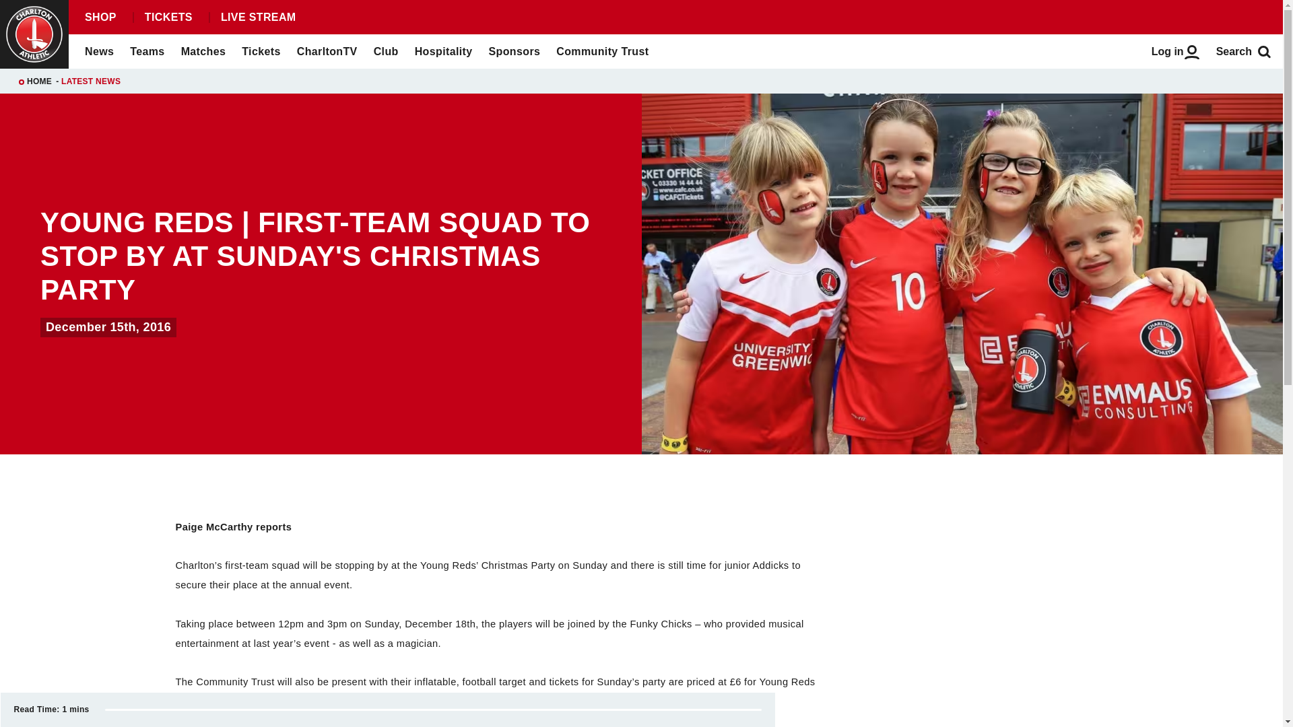 The width and height of the screenshot is (1293, 727). What do you see at coordinates (100, 18) in the screenshot?
I see `SHOP` at bounding box center [100, 18].